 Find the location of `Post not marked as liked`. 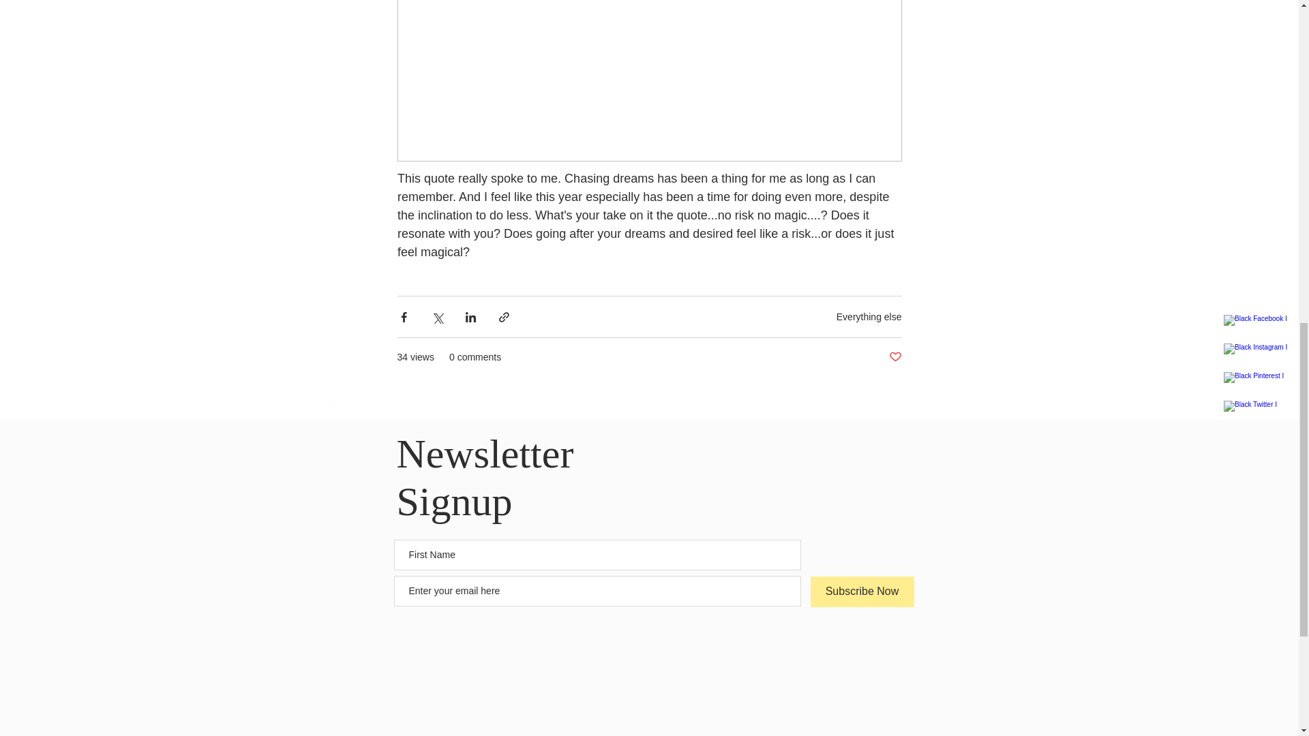

Post not marked as liked is located at coordinates (894, 357).